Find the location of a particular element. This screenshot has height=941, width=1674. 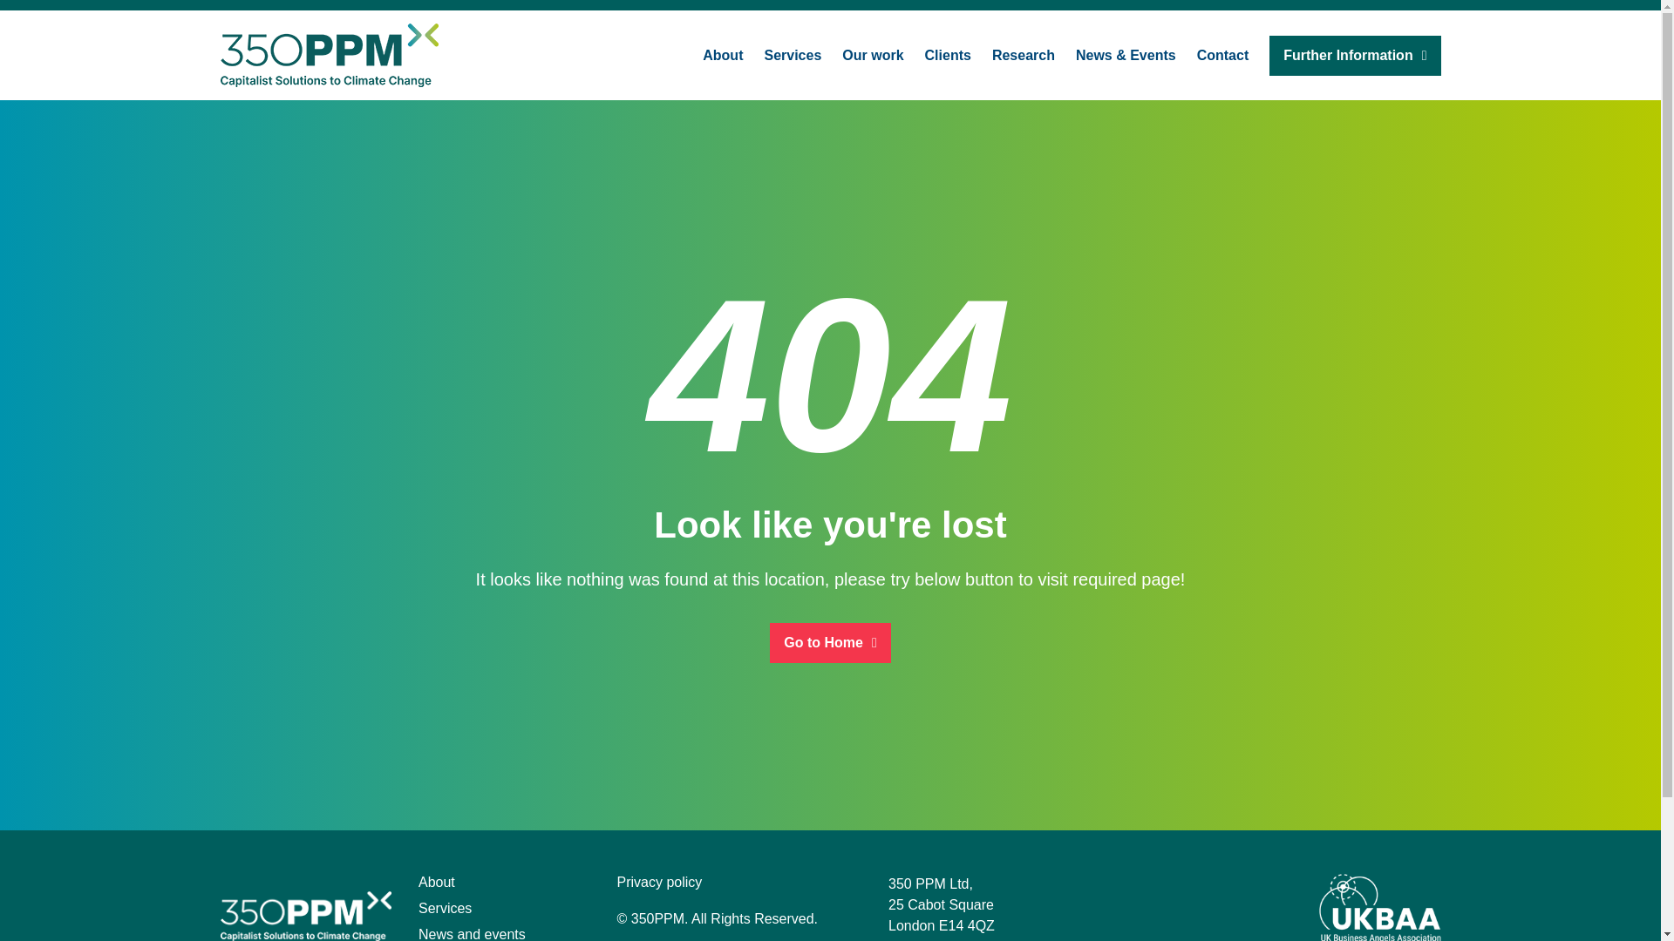

Research is located at coordinates (1024, 54).